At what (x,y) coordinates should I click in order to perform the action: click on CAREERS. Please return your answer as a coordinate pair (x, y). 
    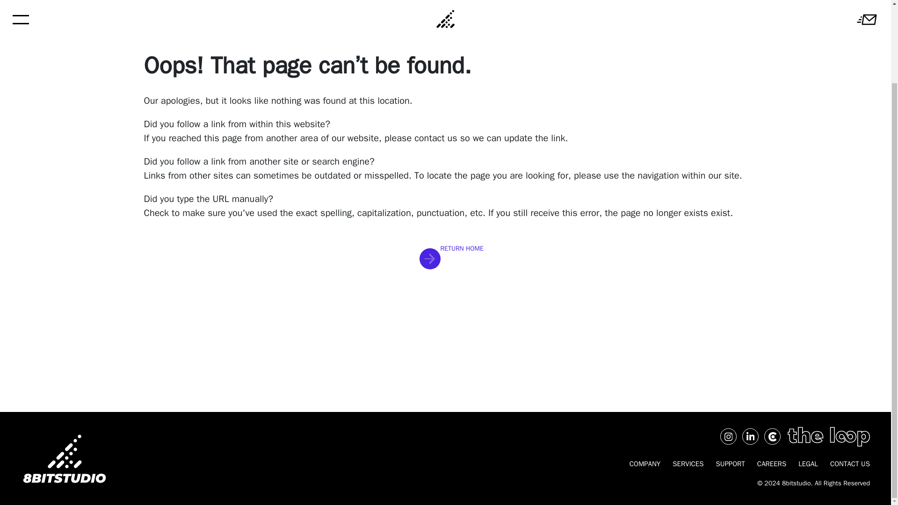
    Looking at the image, I should click on (772, 464).